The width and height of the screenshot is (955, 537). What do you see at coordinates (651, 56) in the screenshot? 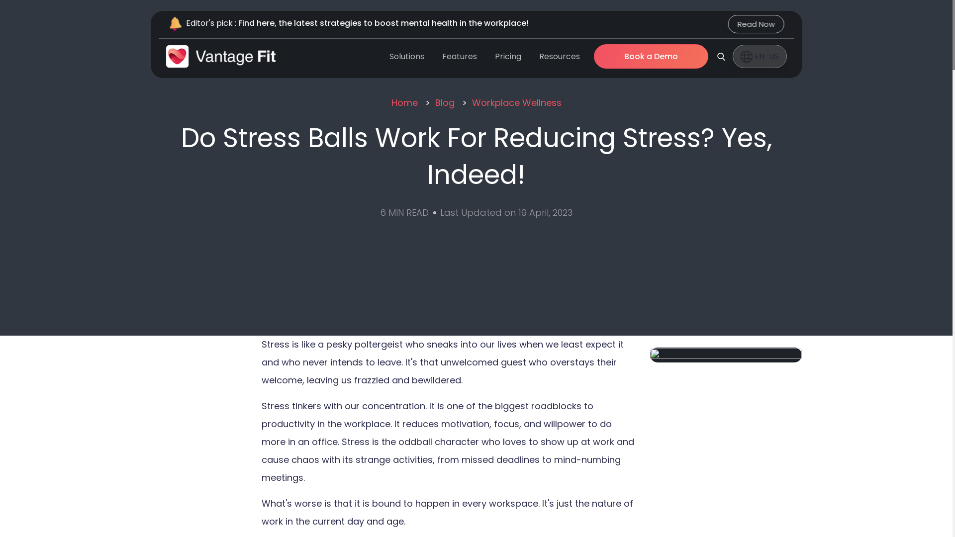
I see `Book a Demo` at bounding box center [651, 56].